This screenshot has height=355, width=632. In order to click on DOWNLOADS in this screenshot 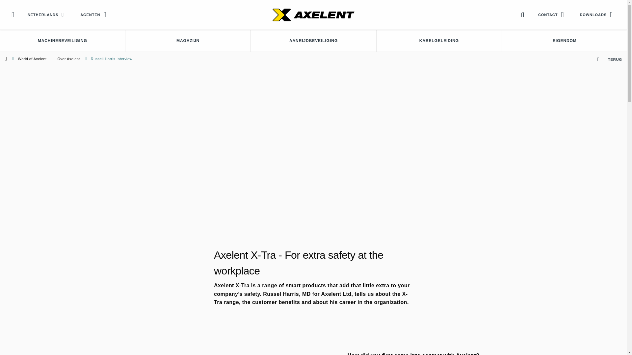, I will do `click(597, 14)`.